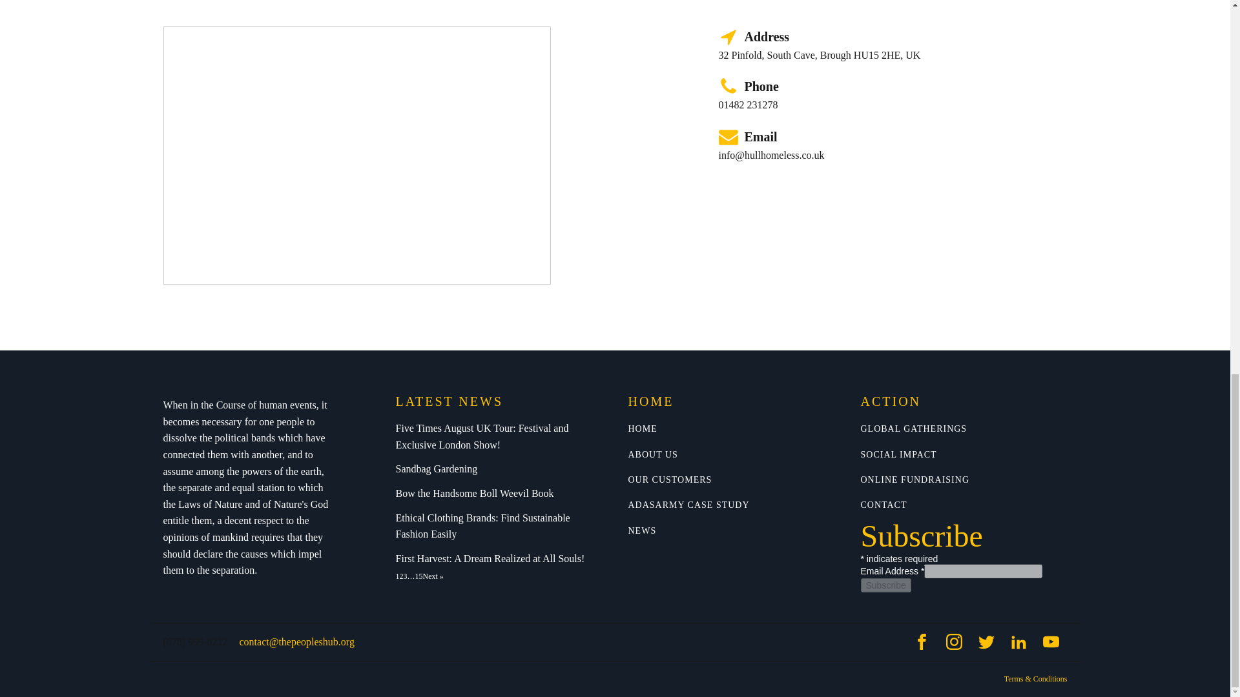 Image resolution: width=1240 pixels, height=697 pixels. What do you see at coordinates (641, 530) in the screenshot?
I see `NEWS` at bounding box center [641, 530].